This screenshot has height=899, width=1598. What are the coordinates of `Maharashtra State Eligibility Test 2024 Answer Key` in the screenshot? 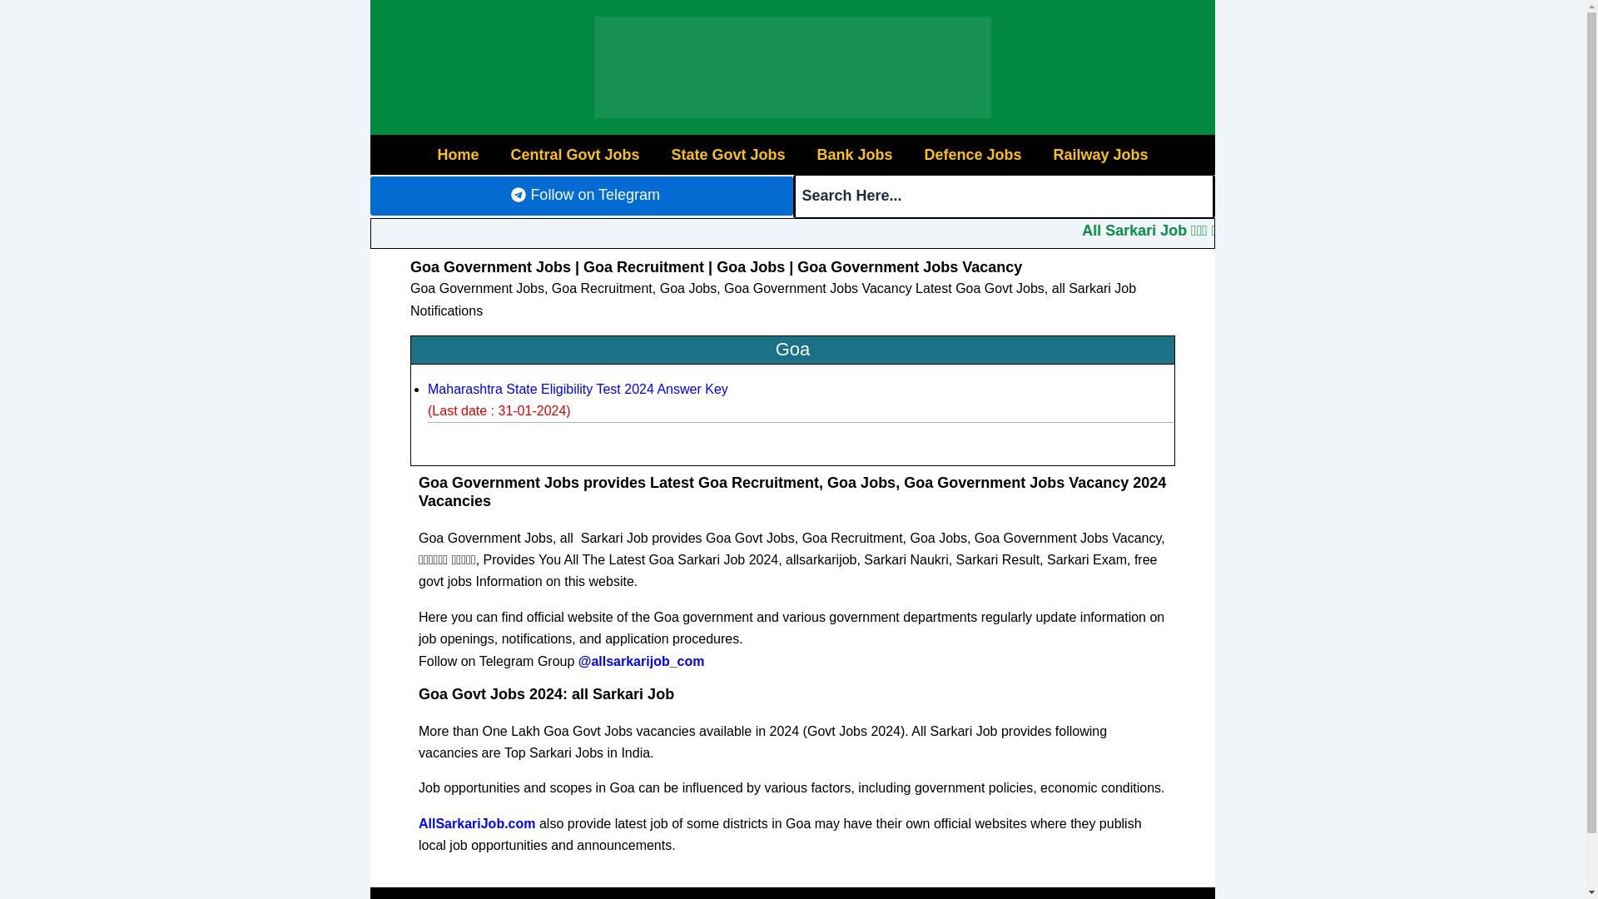 It's located at (578, 390).